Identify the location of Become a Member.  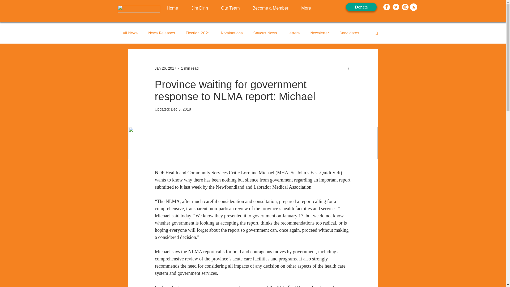
(270, 8).